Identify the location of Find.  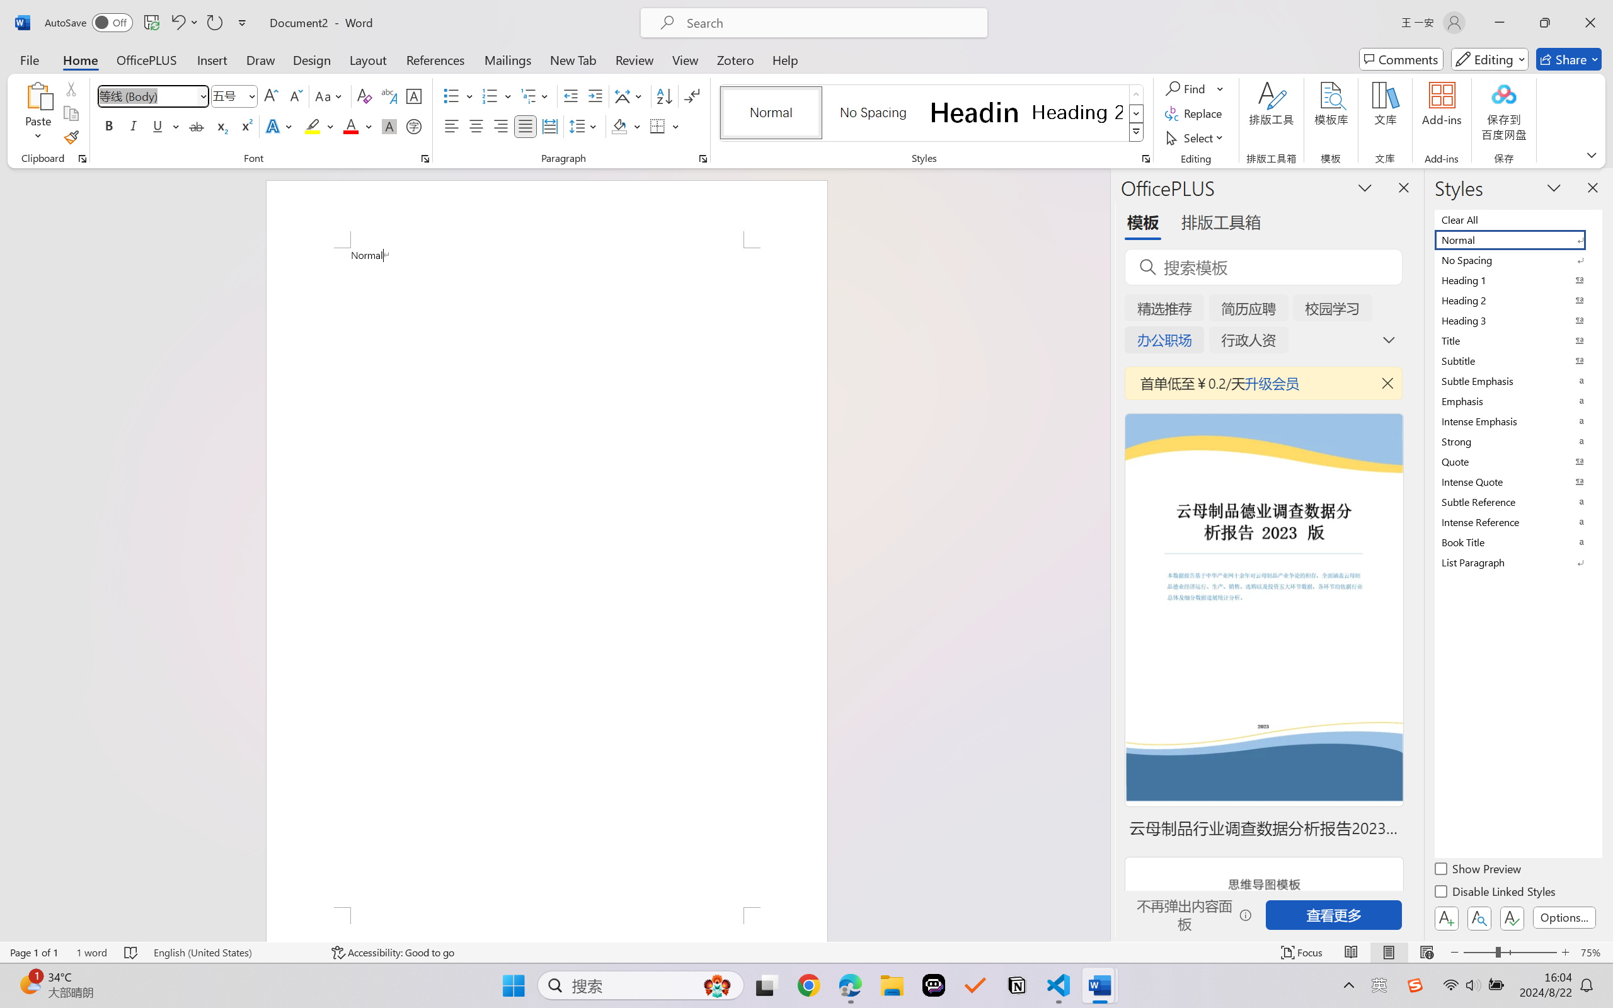
(1187, 88).